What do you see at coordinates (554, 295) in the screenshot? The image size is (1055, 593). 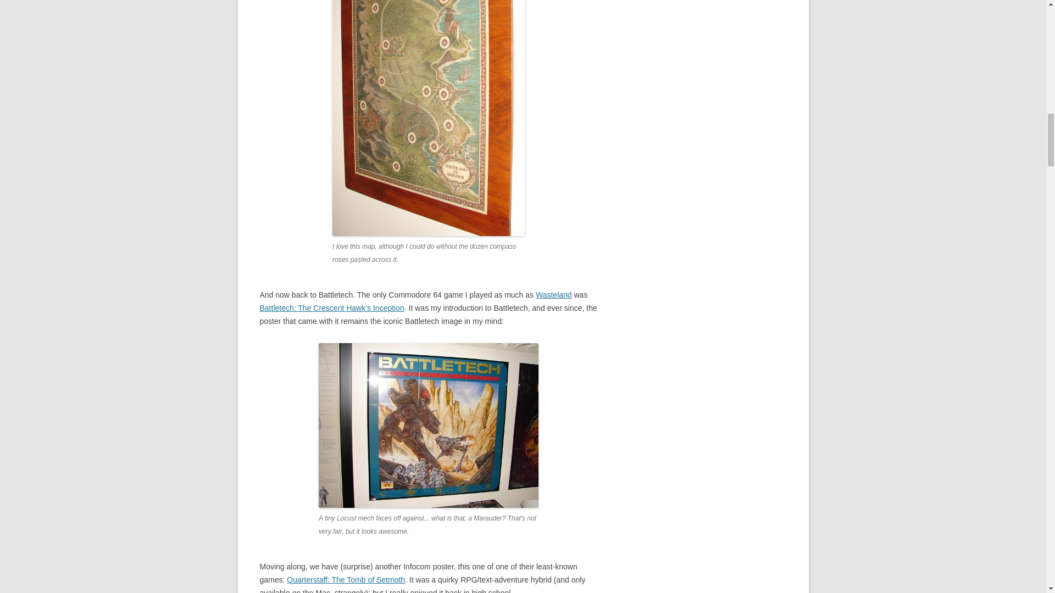 I see `Wasteland` at bounding box center [554, 295].